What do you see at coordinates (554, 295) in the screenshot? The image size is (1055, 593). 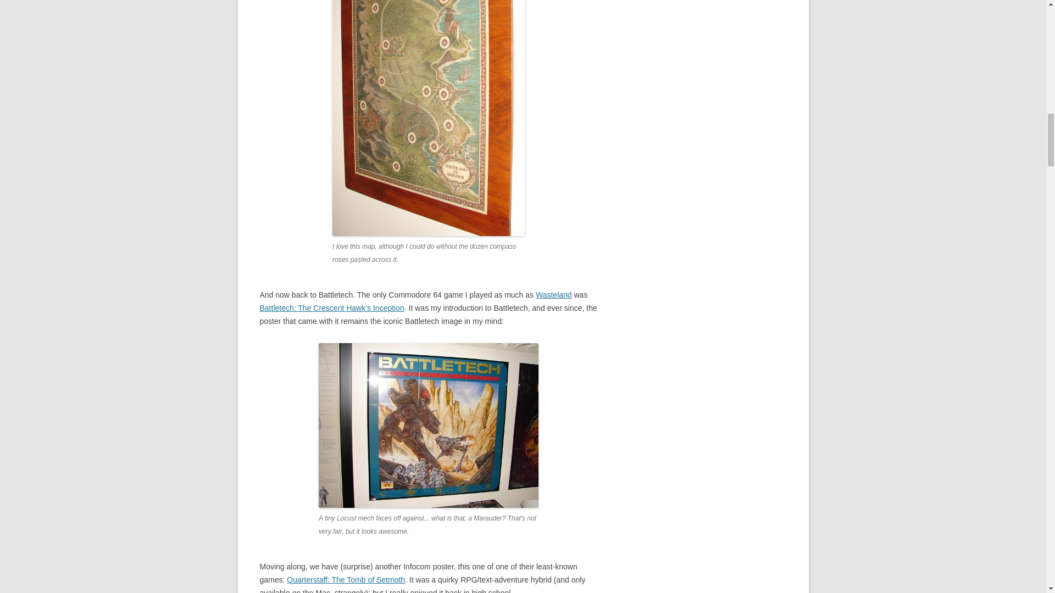 I see `Wasteland` at bounding box center [554, 295].